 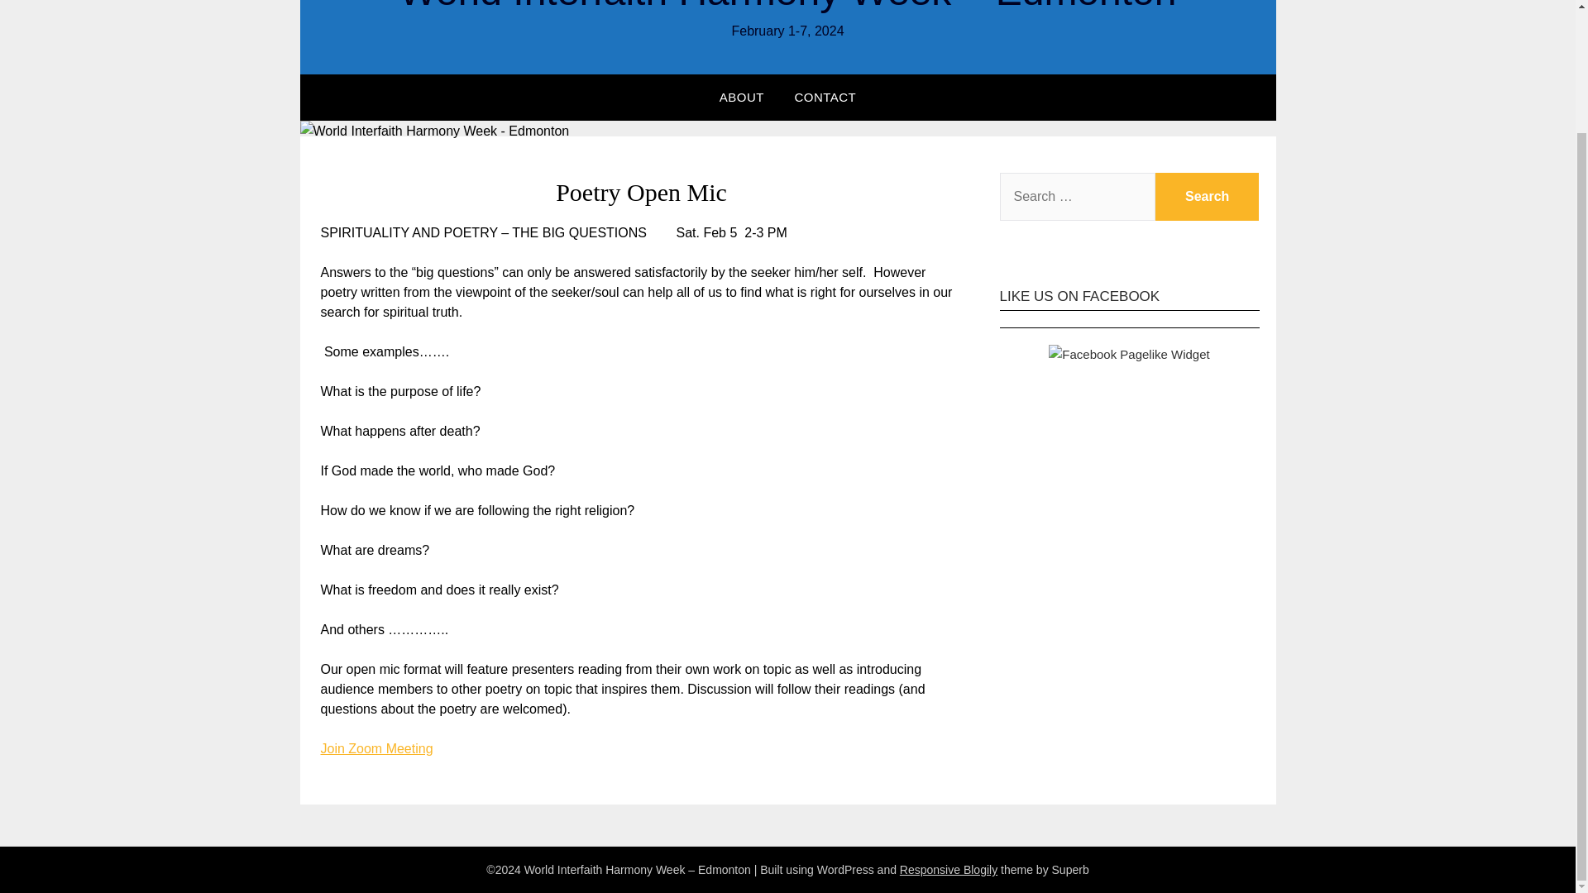 What do you see at coordinates (948, 870) in the screenshot?
I see `Responsive Blogily` at bounding box center [948, 870].